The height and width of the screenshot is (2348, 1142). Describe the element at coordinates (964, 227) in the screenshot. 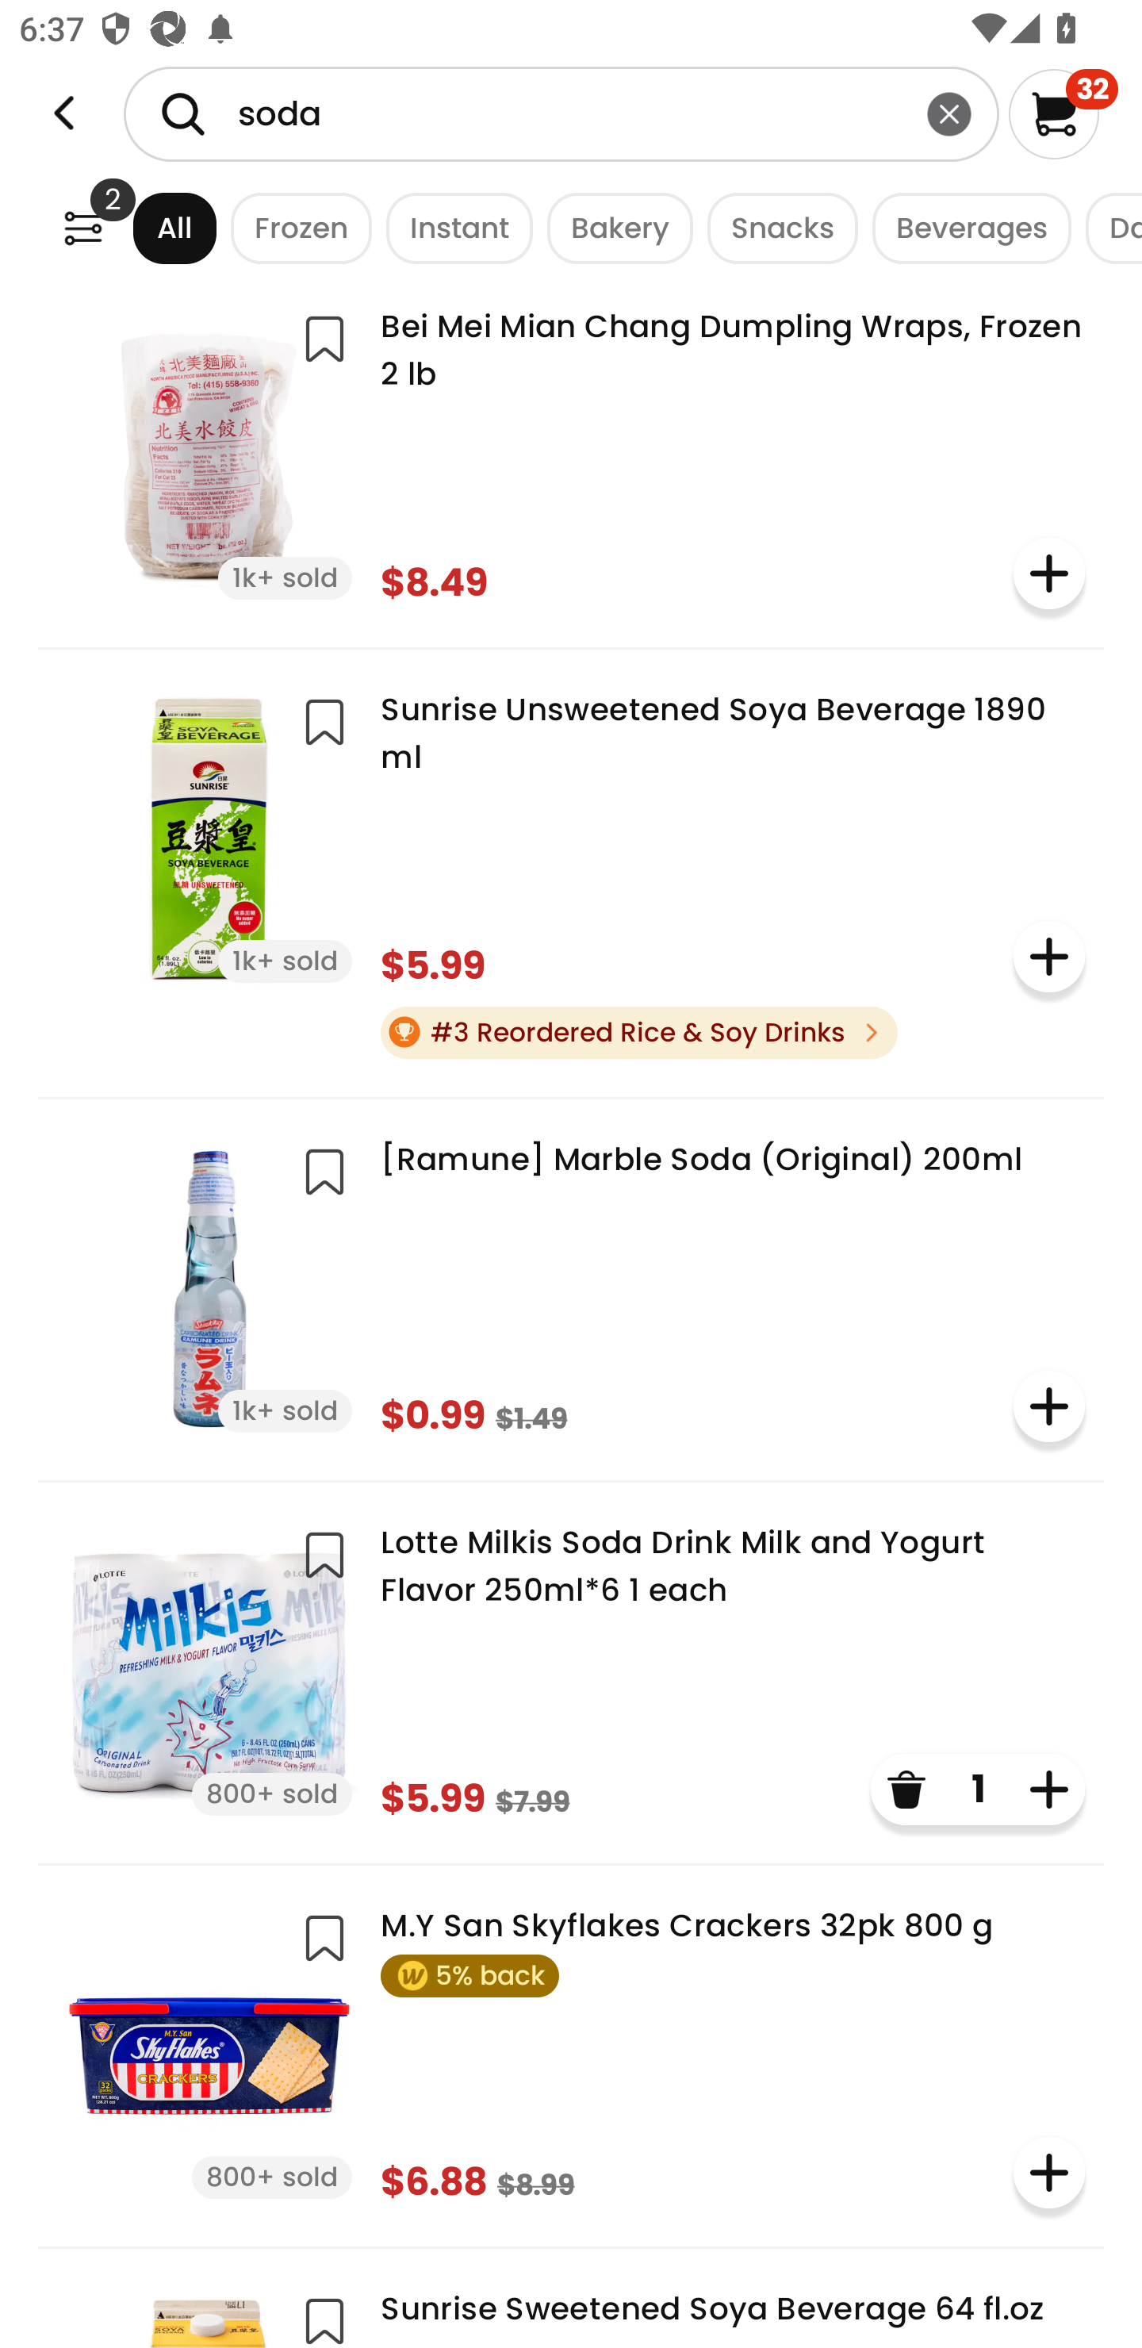

I see `Beverages` at that location.